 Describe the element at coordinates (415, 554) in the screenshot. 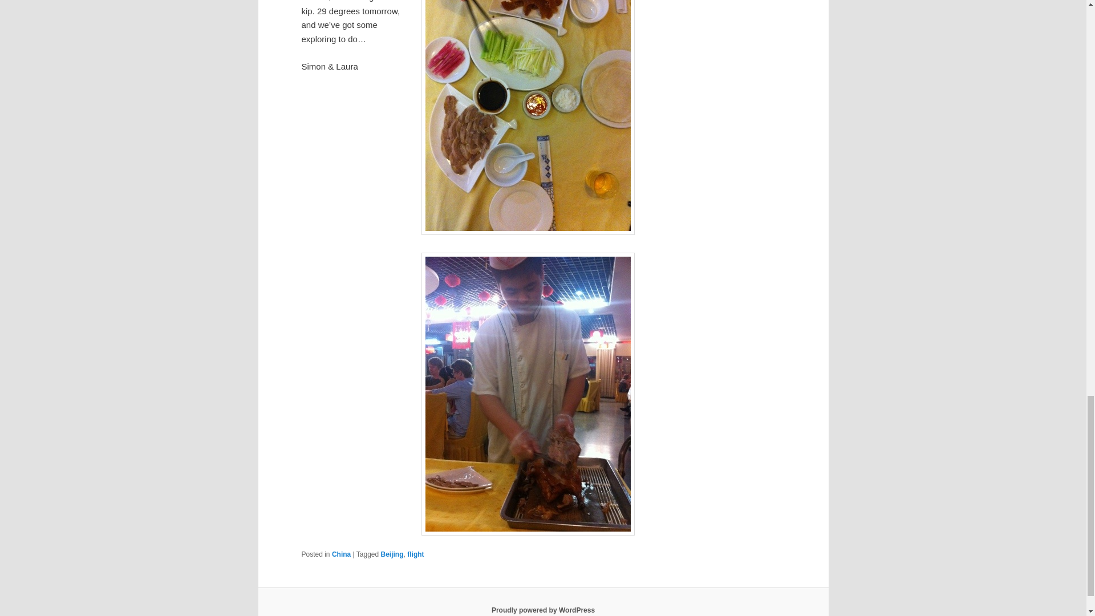

I see `flight` at that location.